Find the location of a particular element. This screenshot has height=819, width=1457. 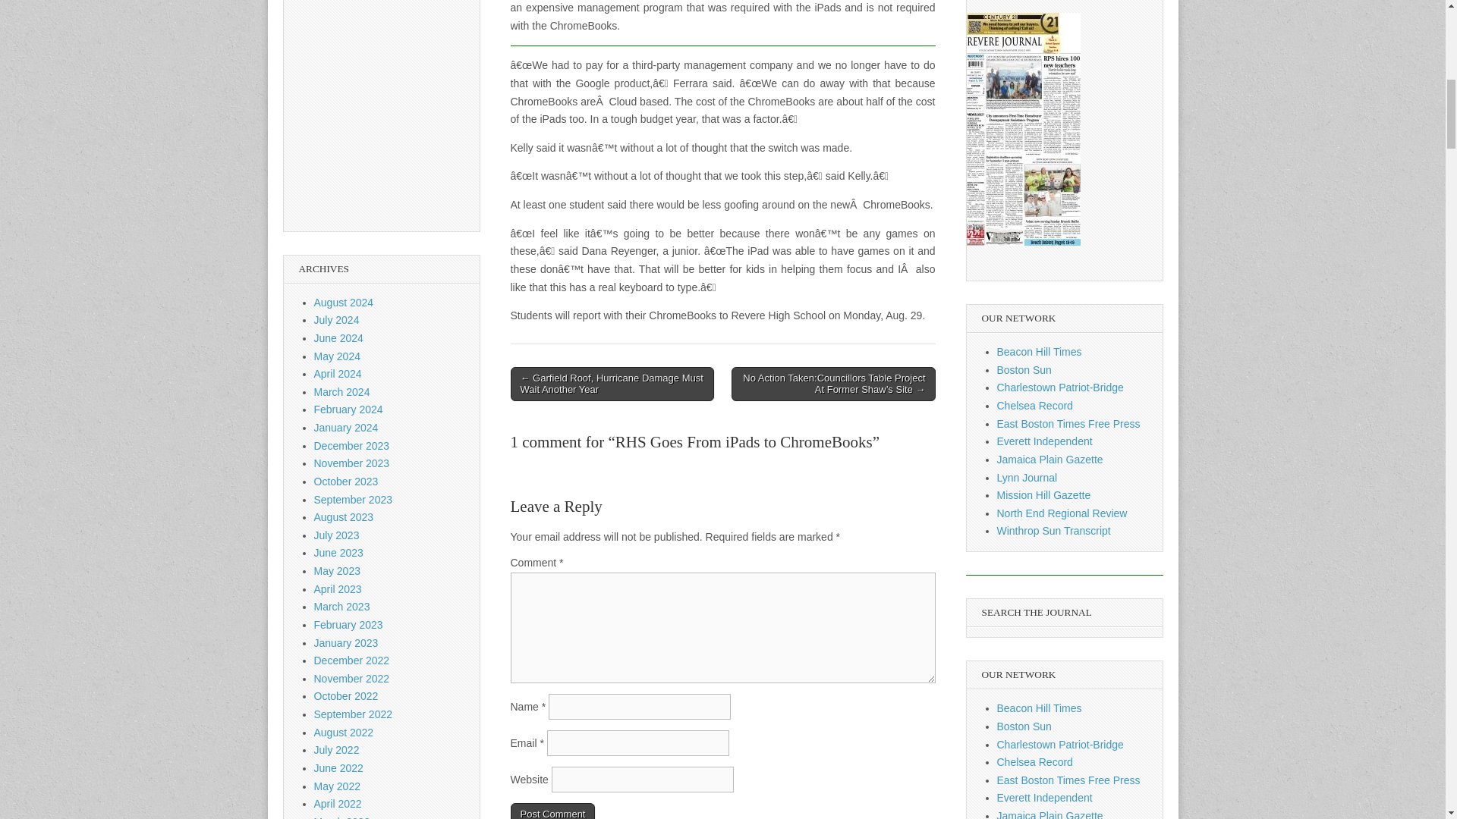

Post Comment is located at coordinates (552, 811).